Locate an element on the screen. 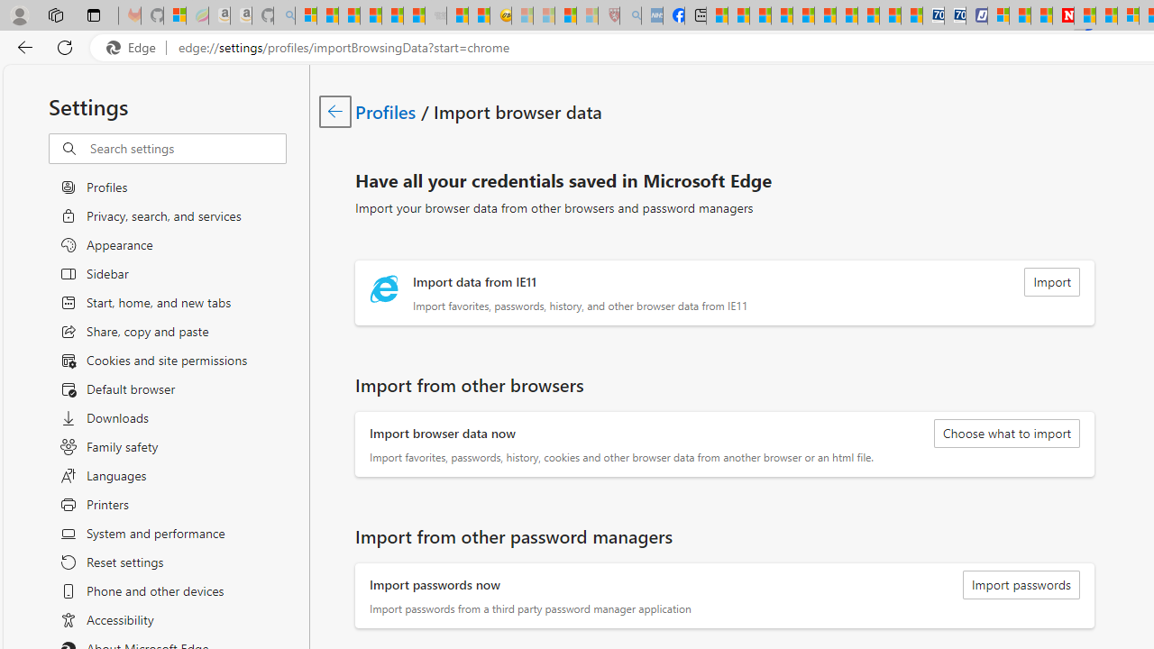 This screenshot has width=1154, height=649. 12 Popular Science Lies that Must be Corrected - Sleeping is located at coordinates (588, 16).